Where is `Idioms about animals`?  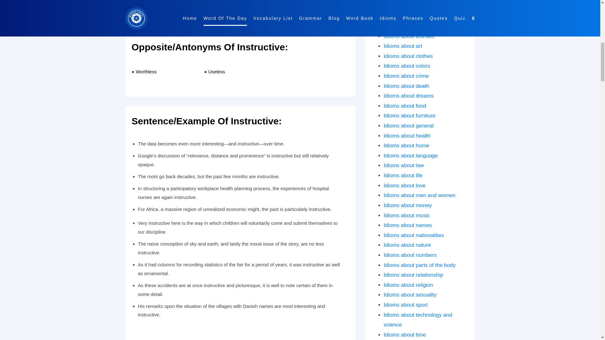
Idioms about animals is located at coordinates (409, 36).